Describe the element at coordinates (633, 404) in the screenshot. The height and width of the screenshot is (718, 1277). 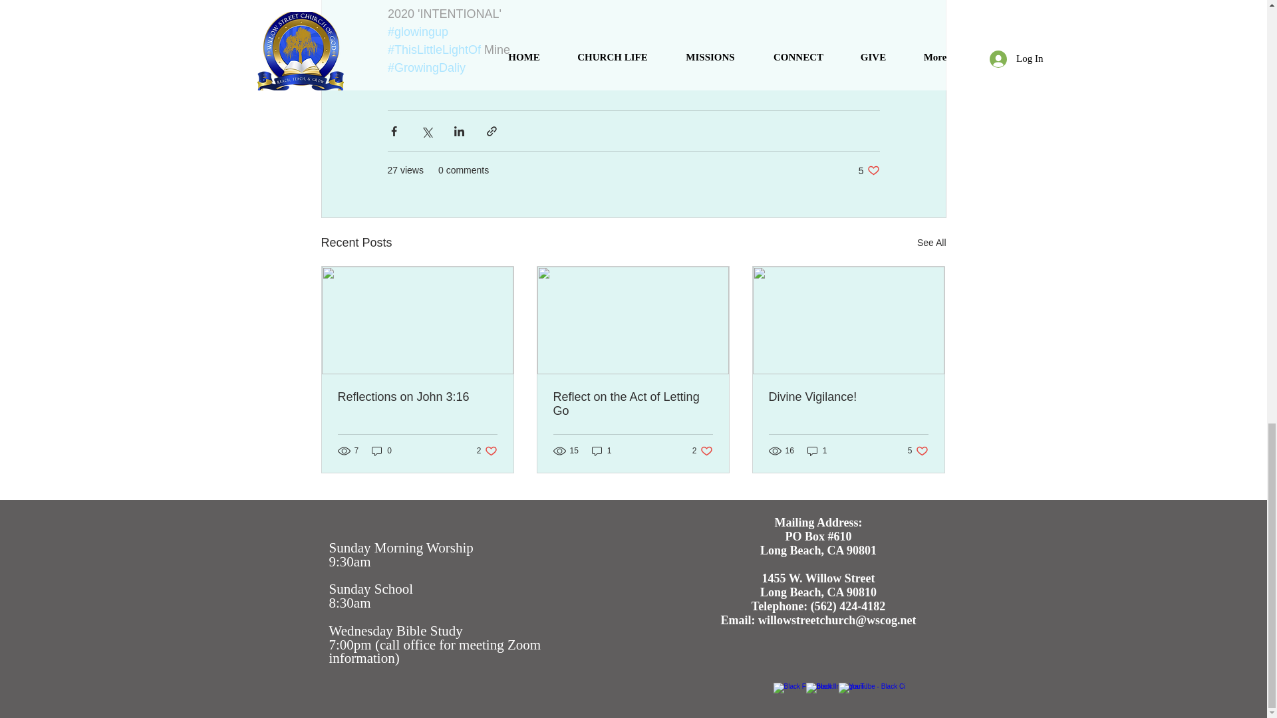
I see `Reflect on the Act of Letting Go` at that location.